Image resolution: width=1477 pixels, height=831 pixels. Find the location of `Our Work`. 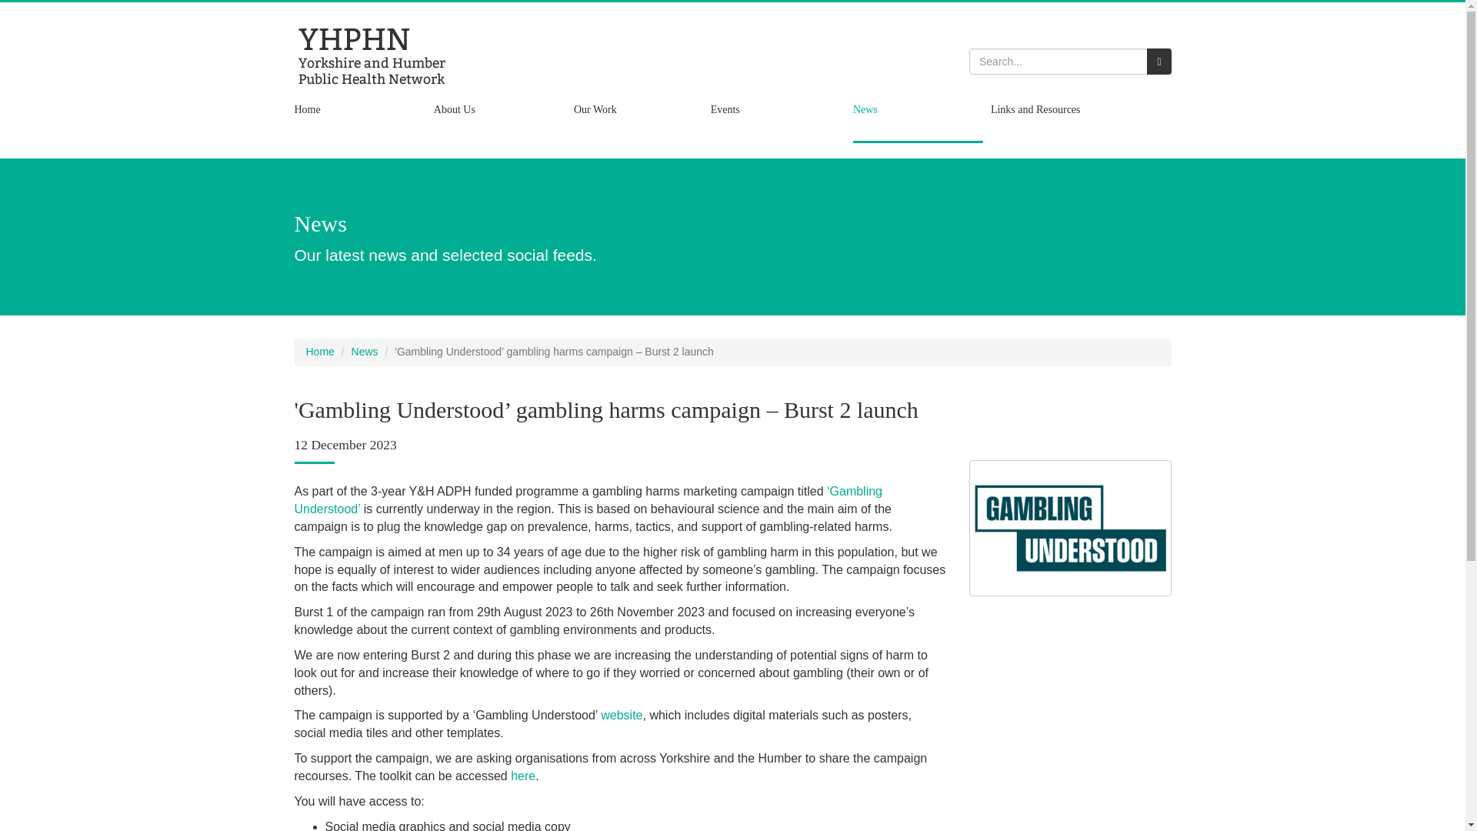

Our Work is located at coordinates (638, 118).